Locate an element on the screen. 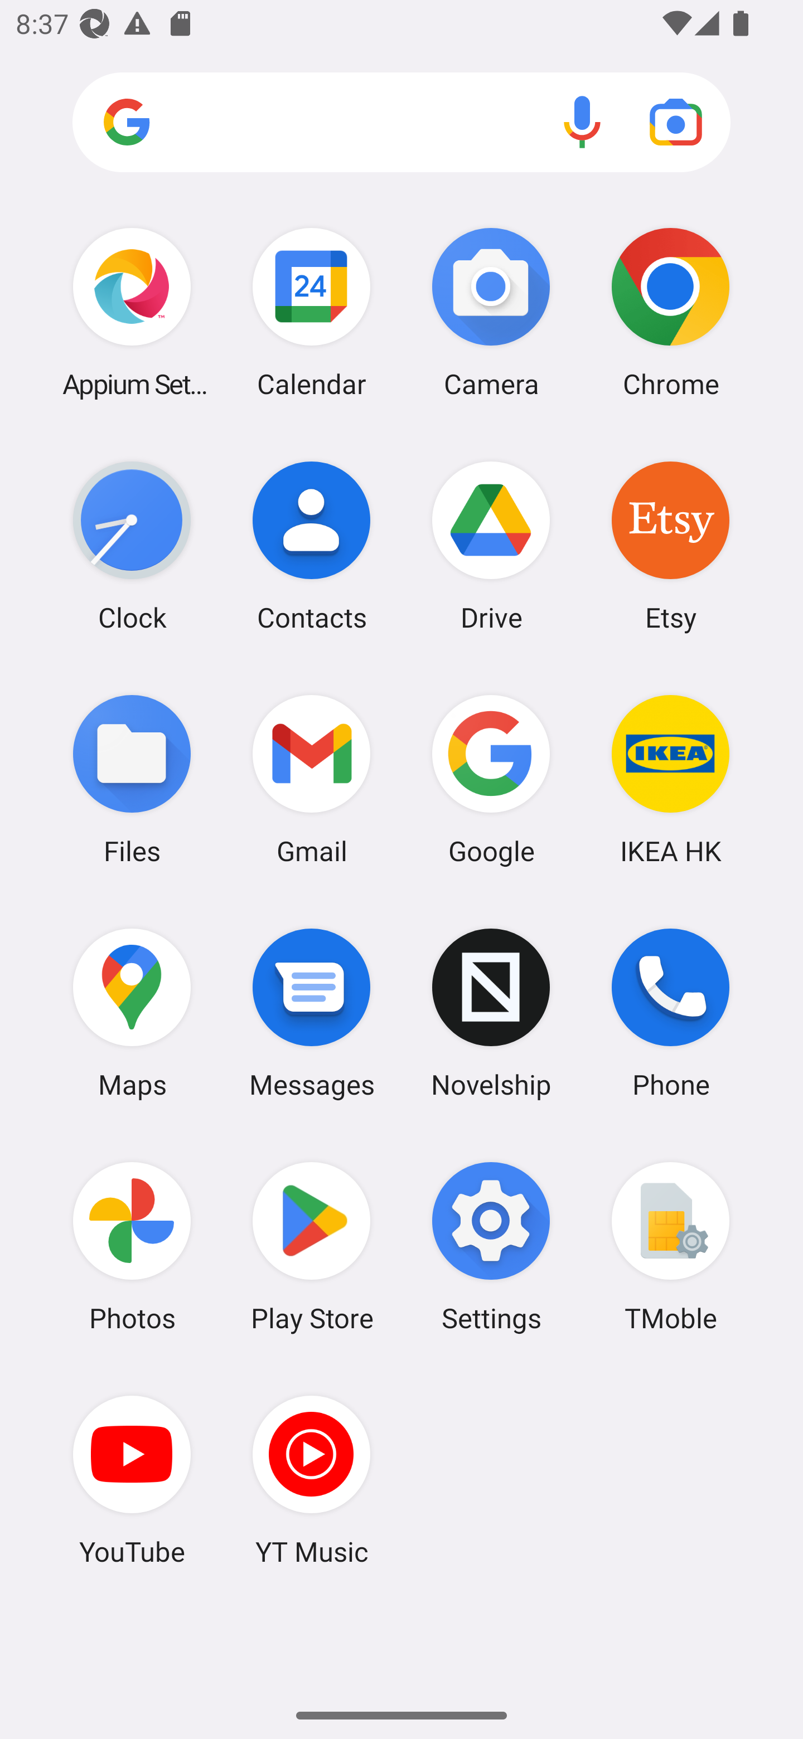 This screenshot has height=1739, width=803. Play Store is located at coordinates (311, 1247).